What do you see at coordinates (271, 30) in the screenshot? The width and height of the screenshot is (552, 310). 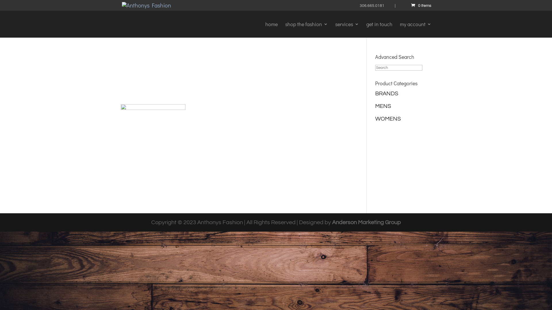 I see `home` at bounding box center [271, 30].